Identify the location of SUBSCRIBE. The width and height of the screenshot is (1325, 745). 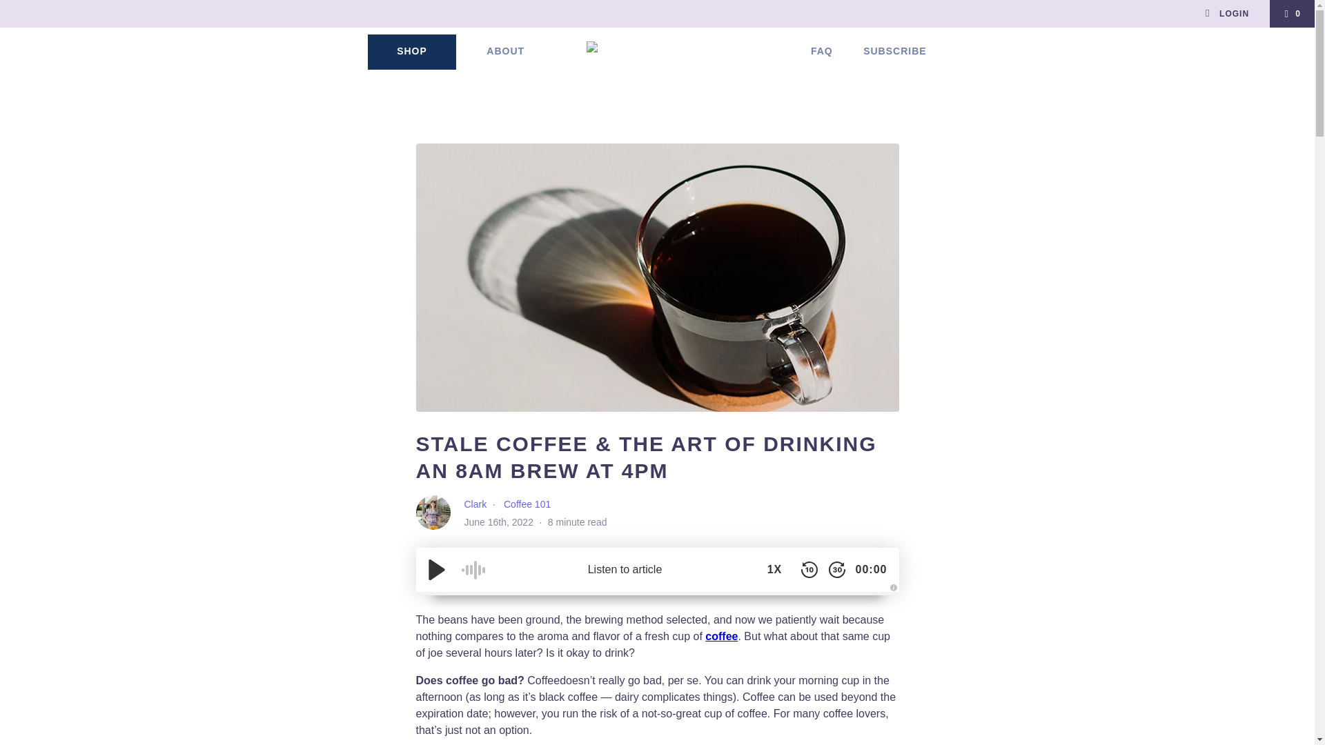
(894, 52).